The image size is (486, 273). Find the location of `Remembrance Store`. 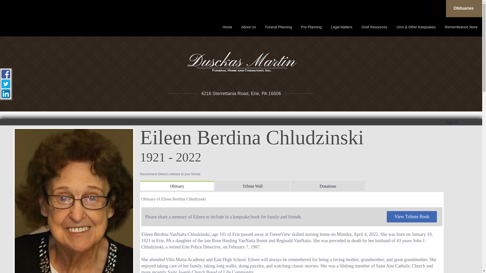

Remembrance Store is located at coordinates (461, 27).